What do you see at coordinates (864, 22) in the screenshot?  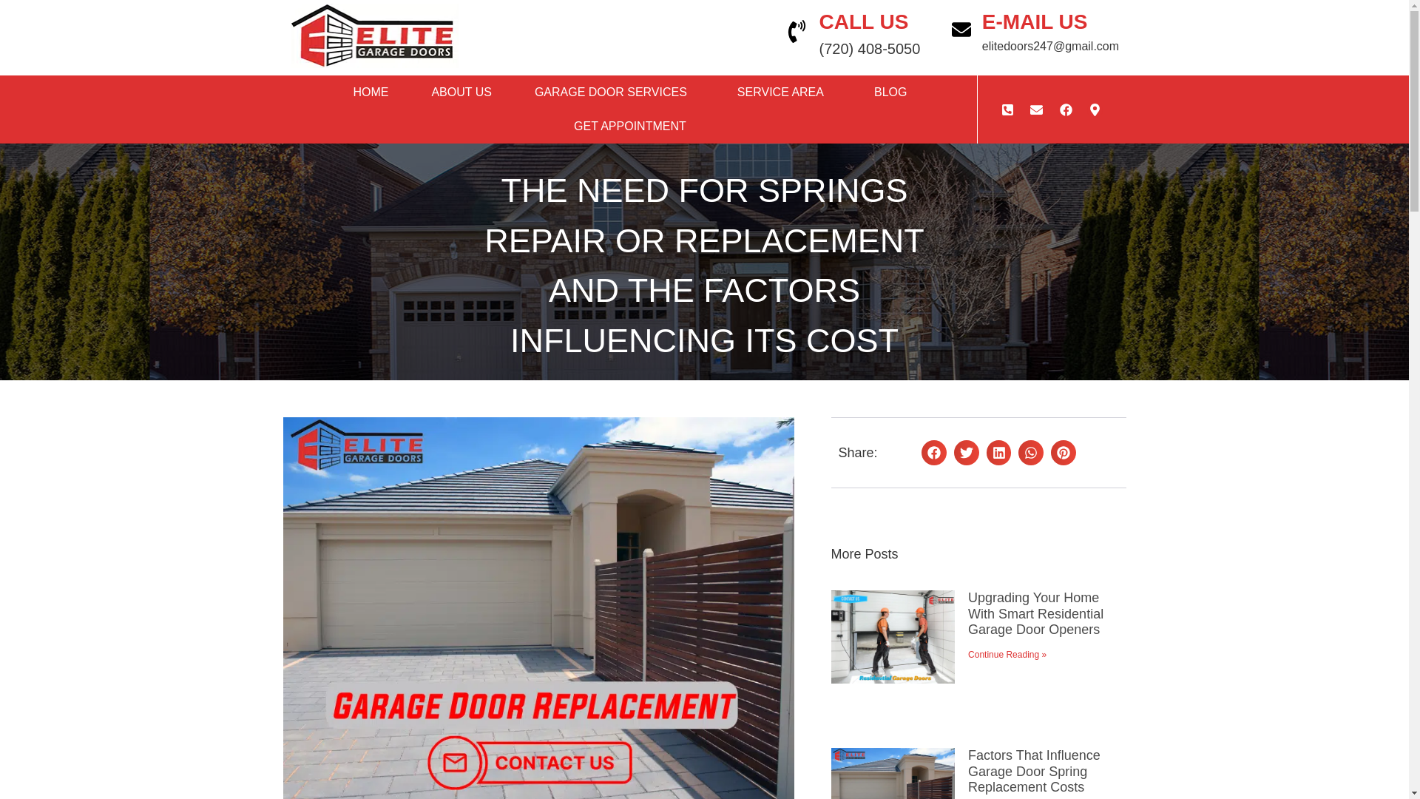 I see `CALL US` at bounding box center [864, 22].